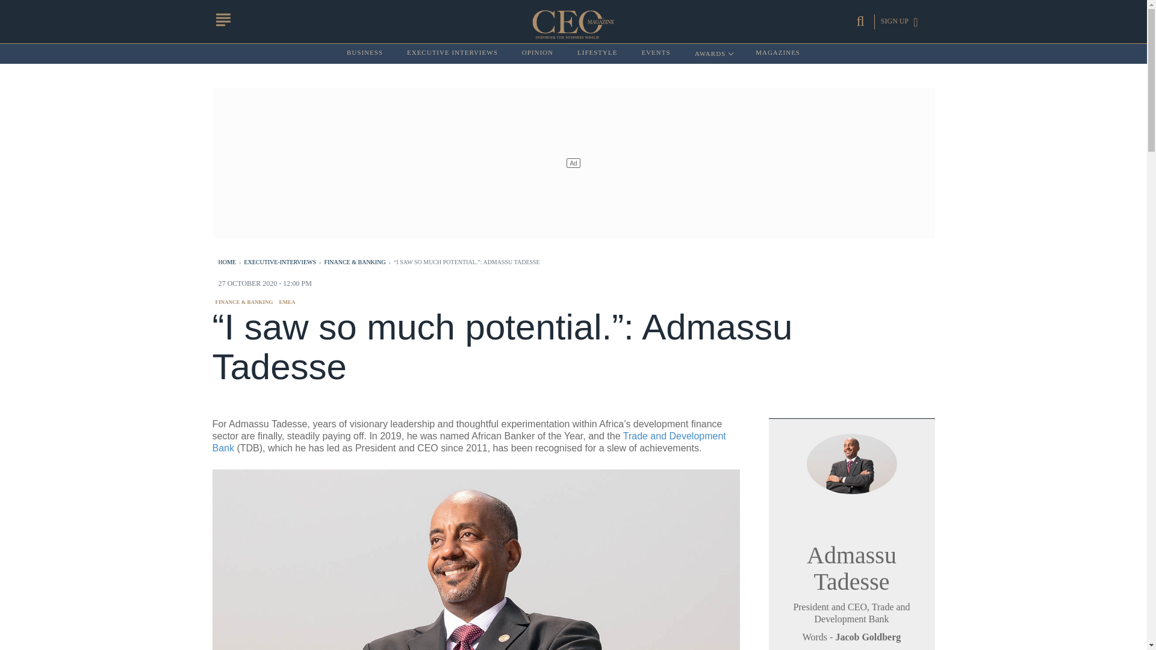 The width and height of the screenshot is (1156, 650). Describe the element at coordinates (778, 53) in the screenshot. I see `MAGAZINES` at that location.